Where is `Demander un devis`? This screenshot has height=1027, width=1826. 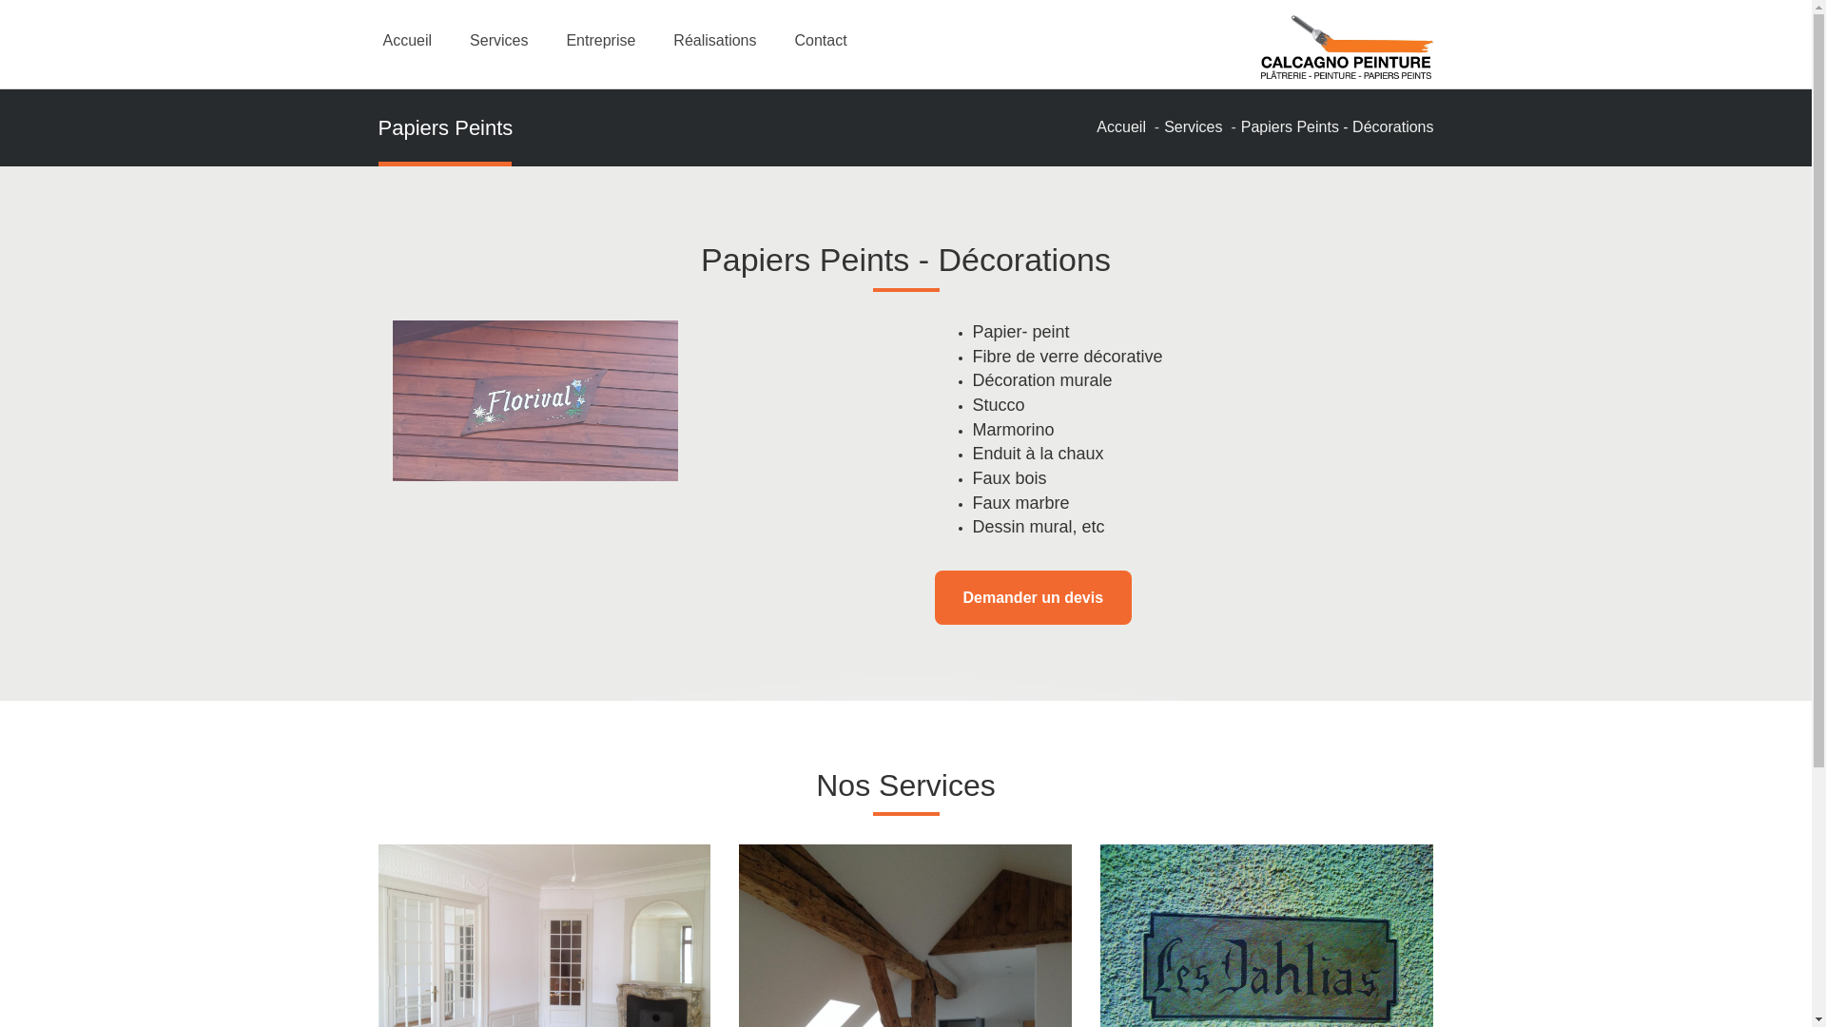 Demander un devis is located at coordinates (1033, 597).